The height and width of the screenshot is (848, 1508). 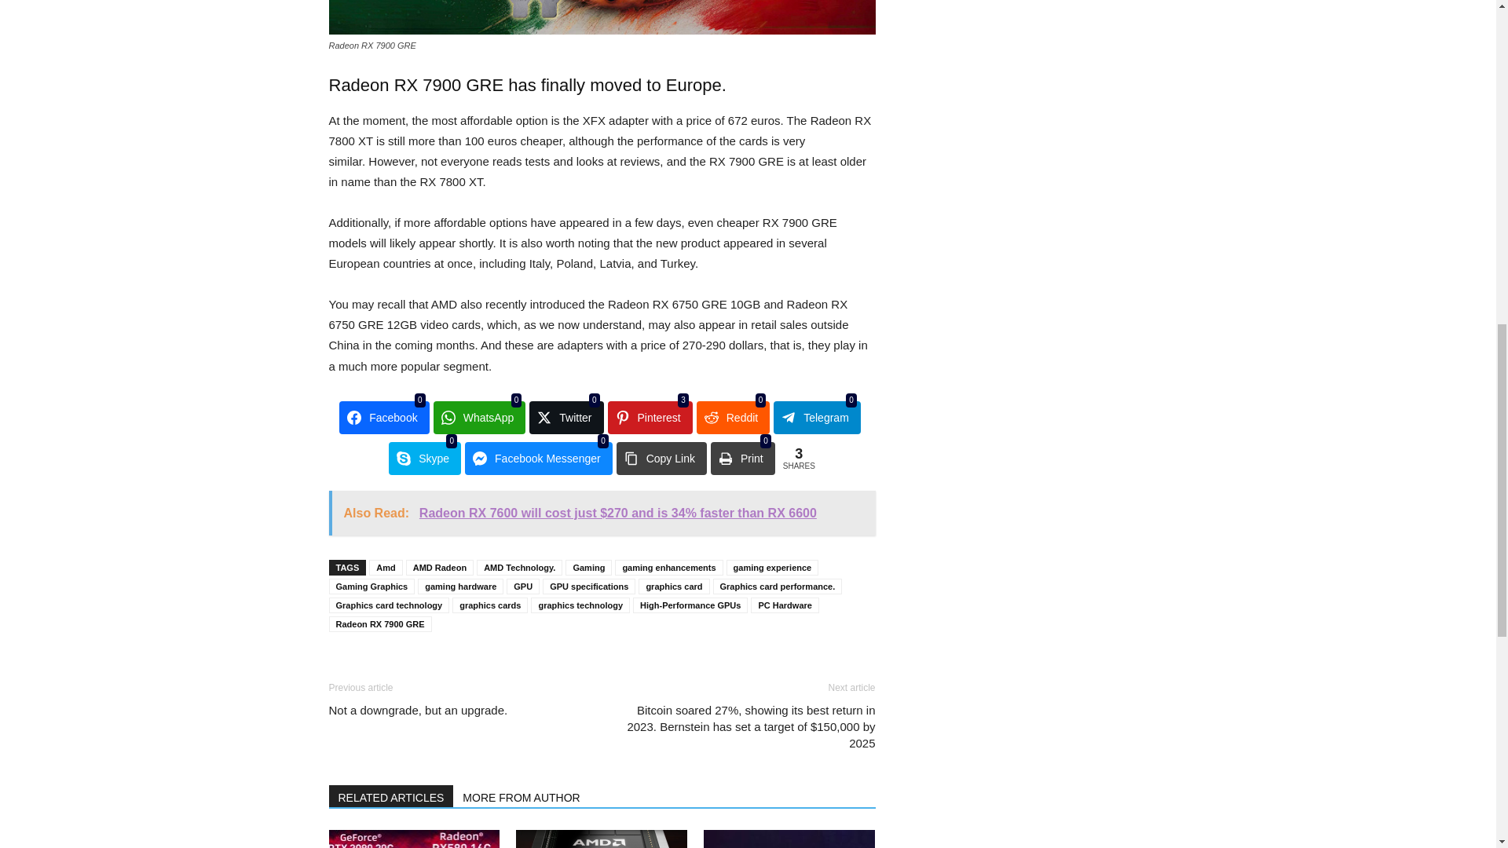 What do you see at coordinates (425, 458) in the screenshot?
I see `Share on Skype` at bounding box center [425, 458].